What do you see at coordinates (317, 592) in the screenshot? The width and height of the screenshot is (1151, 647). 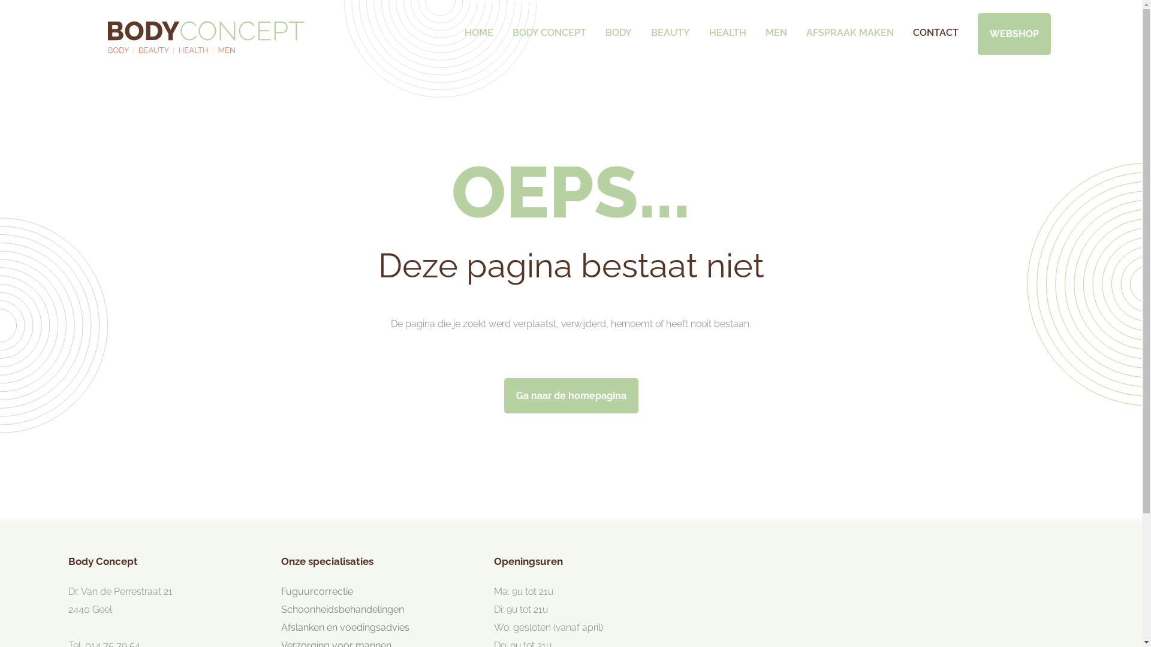 I see `Fuguurcorrectie` at bounding box center [317, 592].